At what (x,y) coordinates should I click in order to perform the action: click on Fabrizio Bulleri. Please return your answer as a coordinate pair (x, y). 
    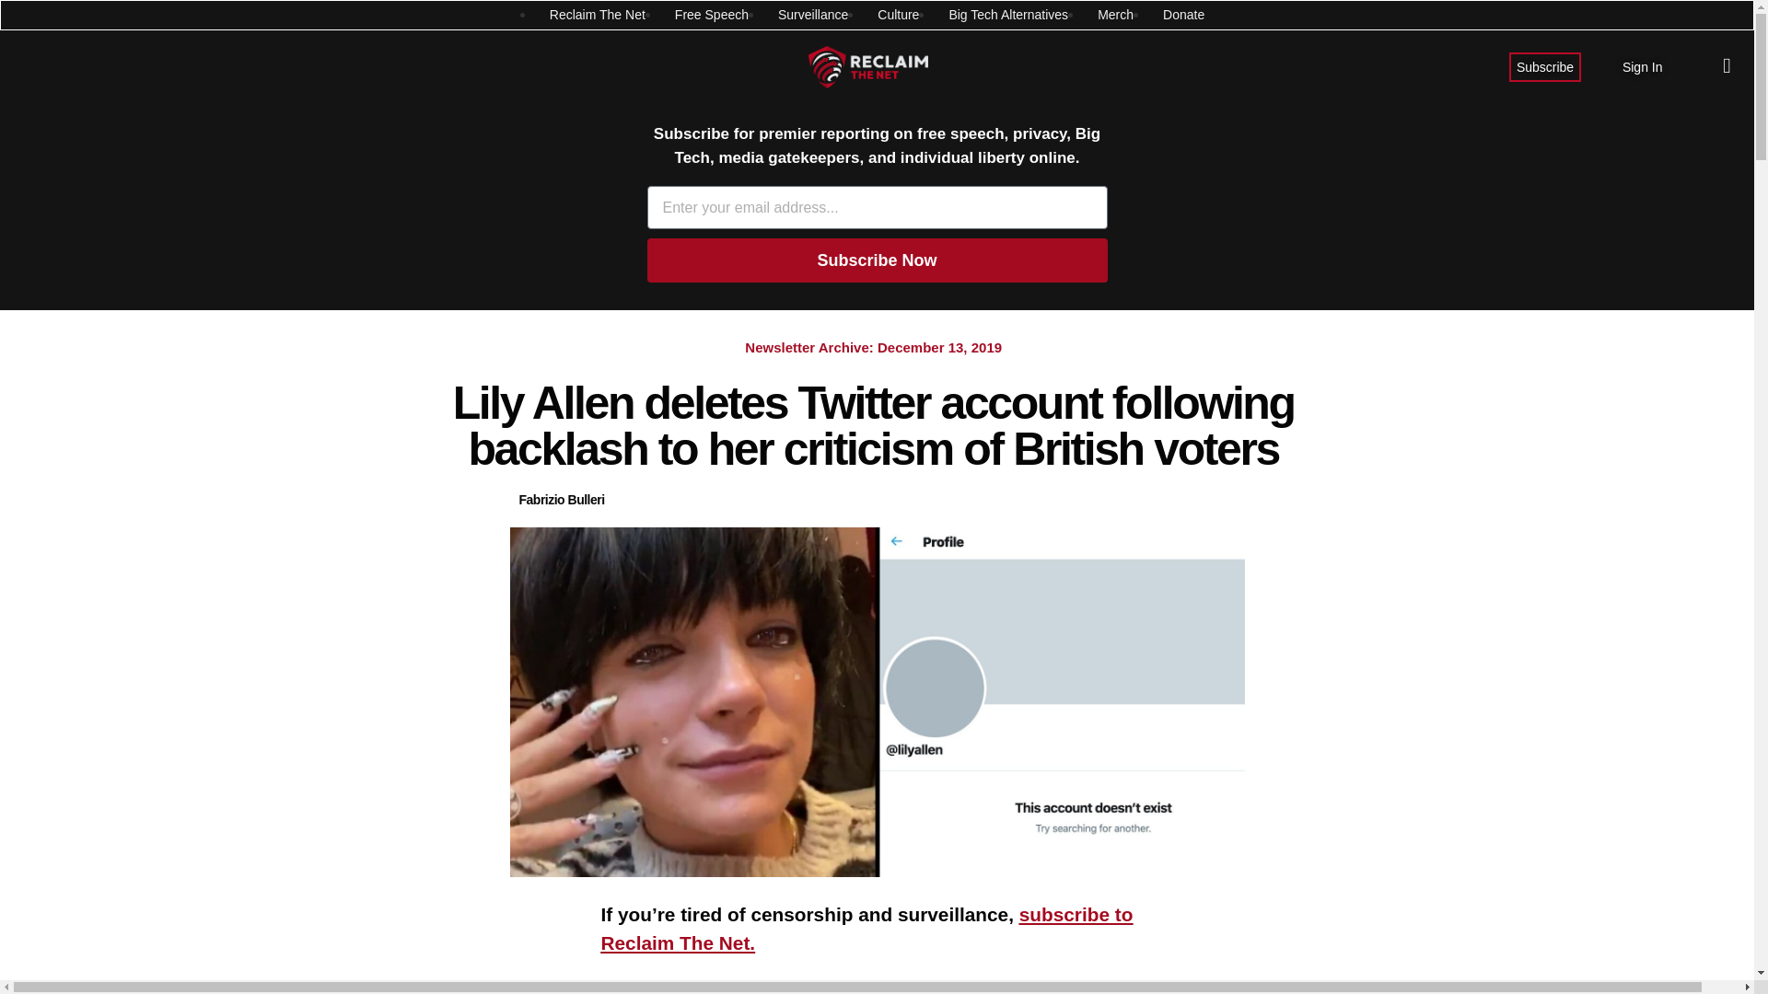
    Looking at the image, I should click on (562, 501).